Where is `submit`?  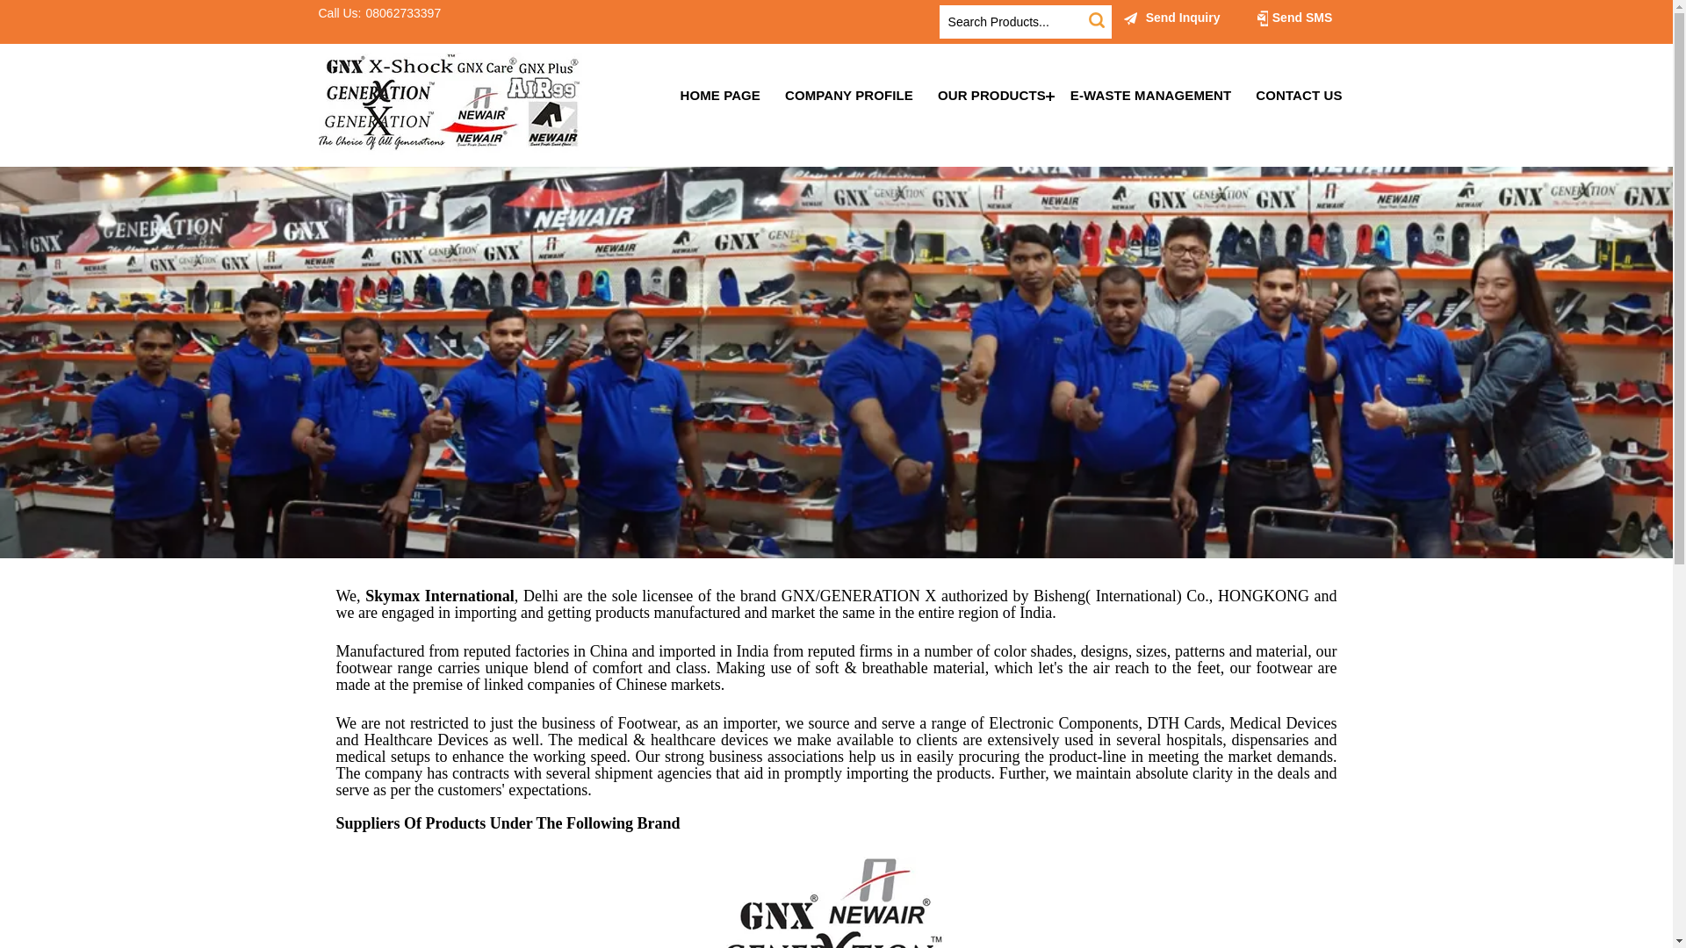
submit is located at coordinates (1096, 20).